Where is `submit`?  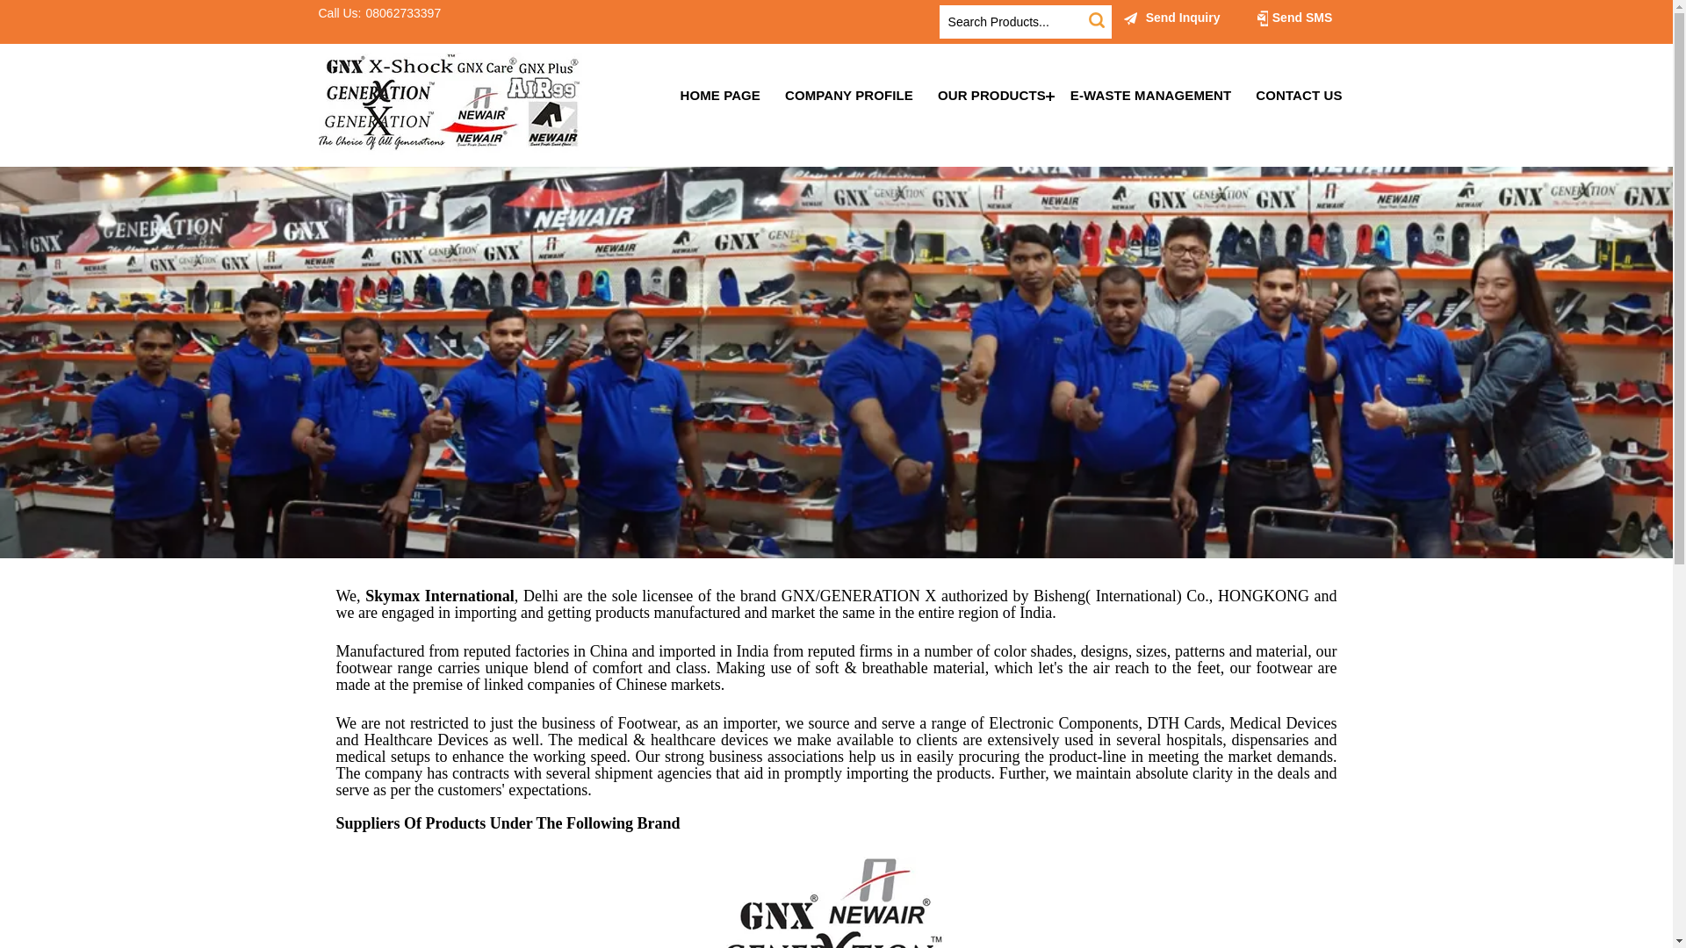
submit is located at coordinates (1096, 20).